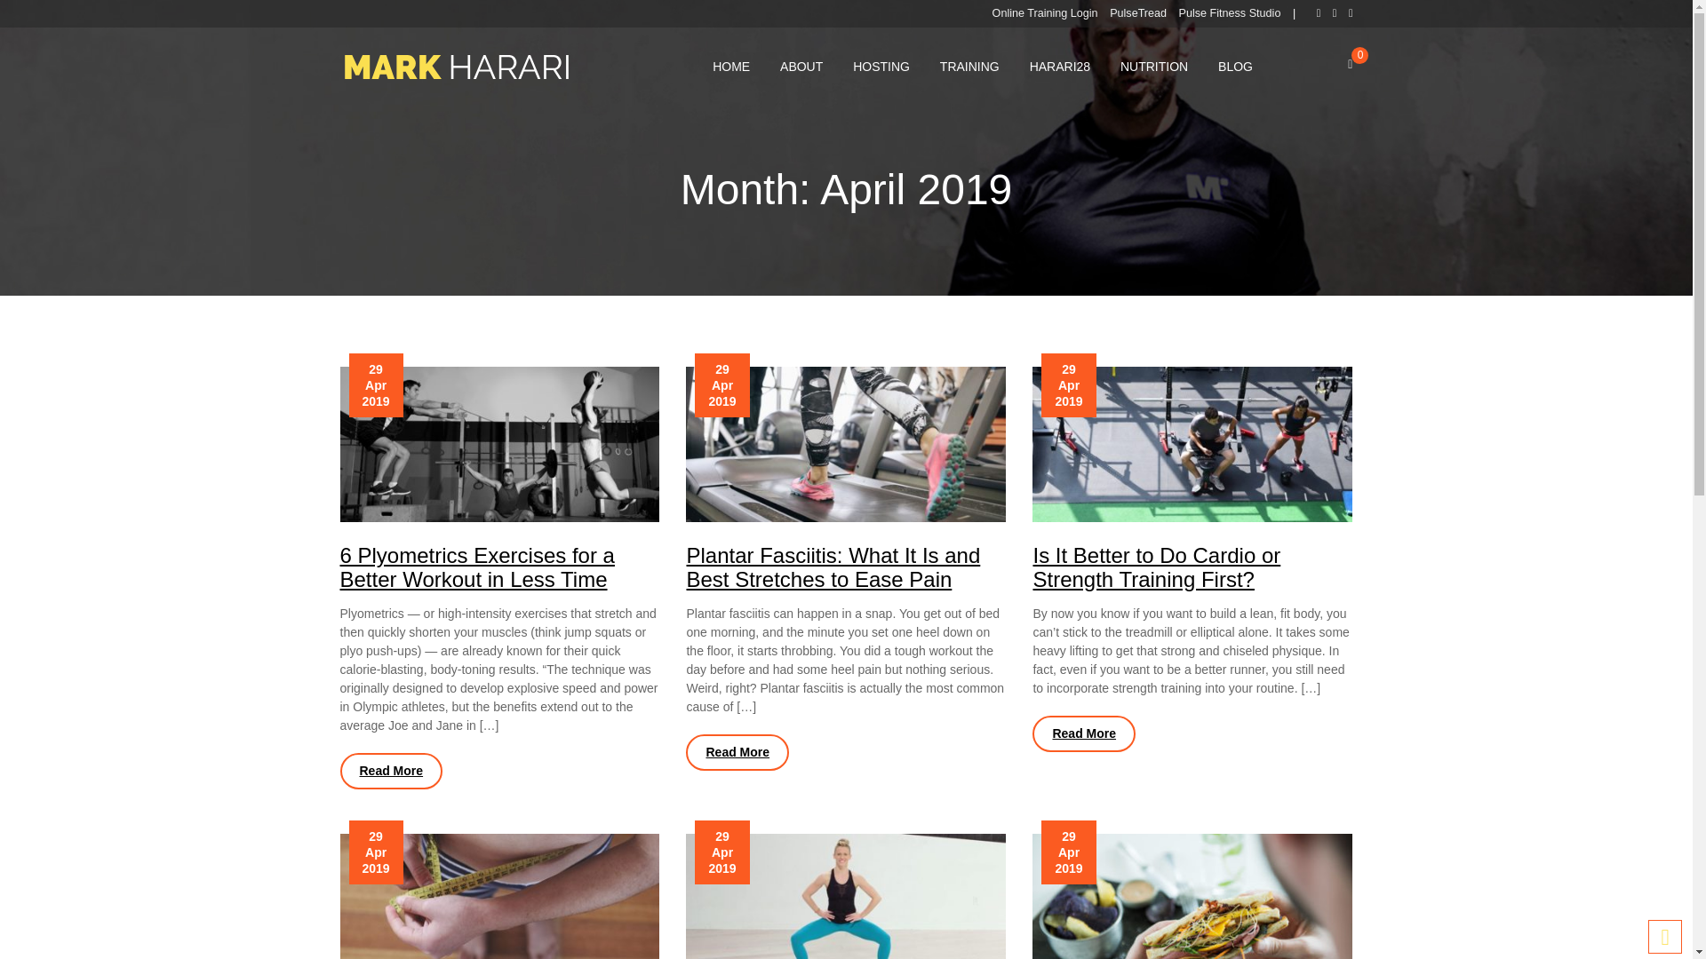 The width and height of the screenshot is (1706, 959). Describe the element at coordinates (1138, 12) in the screenshot. I see `PulseTread` at that location.